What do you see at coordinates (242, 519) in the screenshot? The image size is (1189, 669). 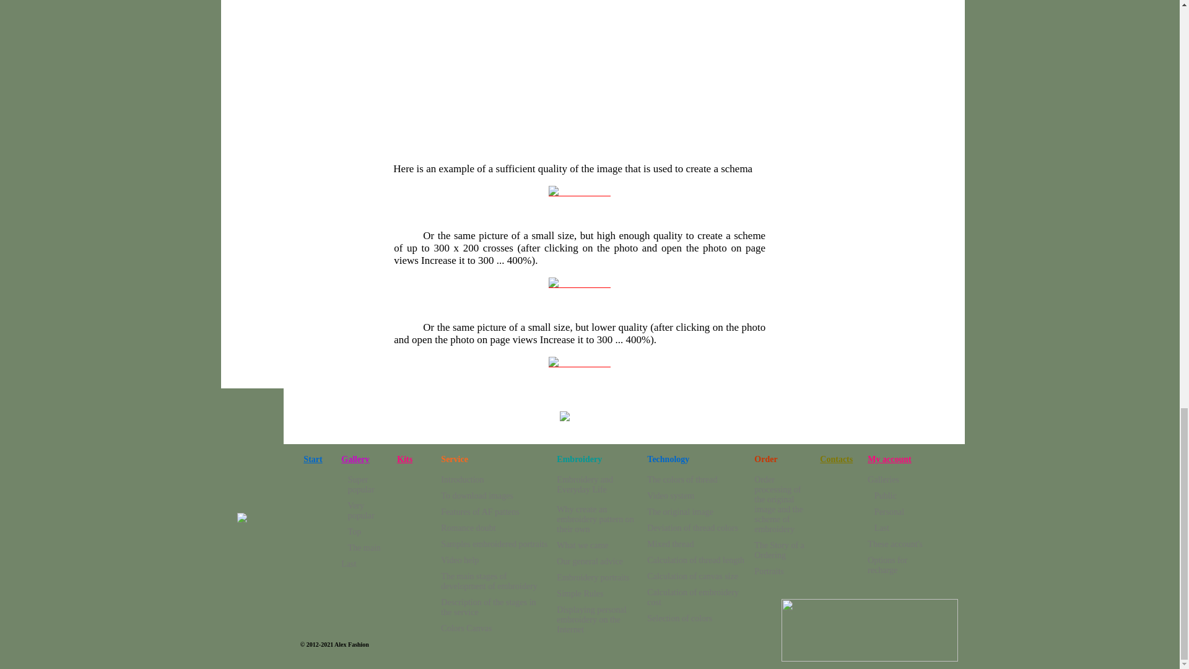 I see `Contacts` at bounding box center [242, 519].